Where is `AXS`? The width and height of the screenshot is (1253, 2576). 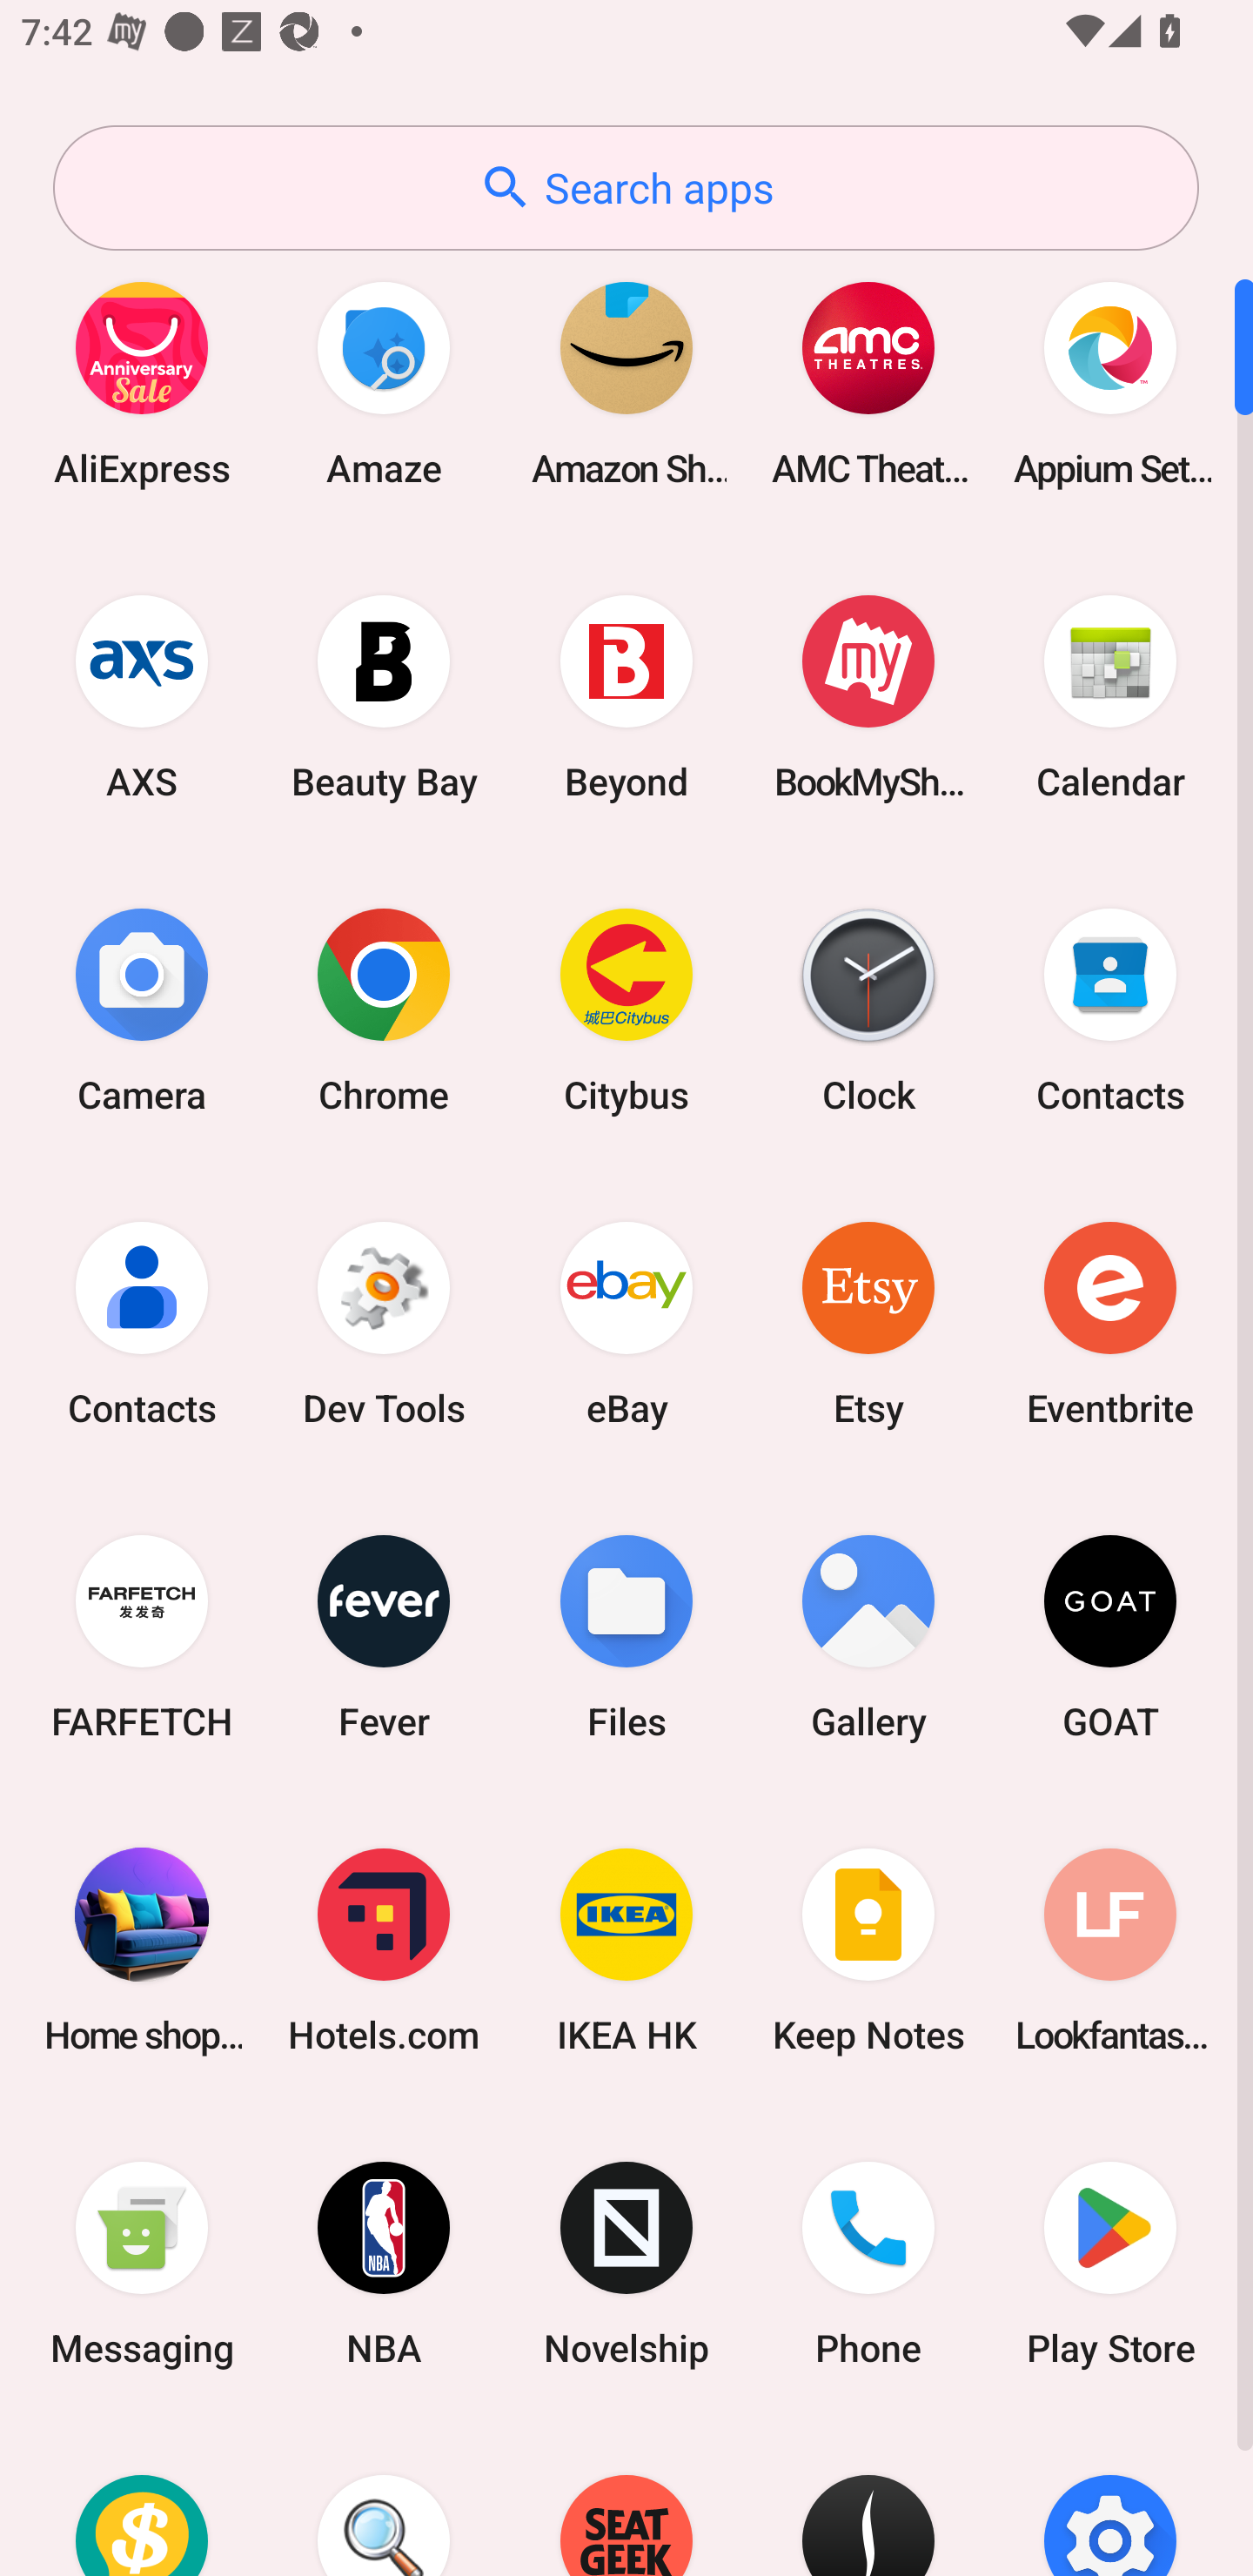 AXS is located at coordinates (142, 696).